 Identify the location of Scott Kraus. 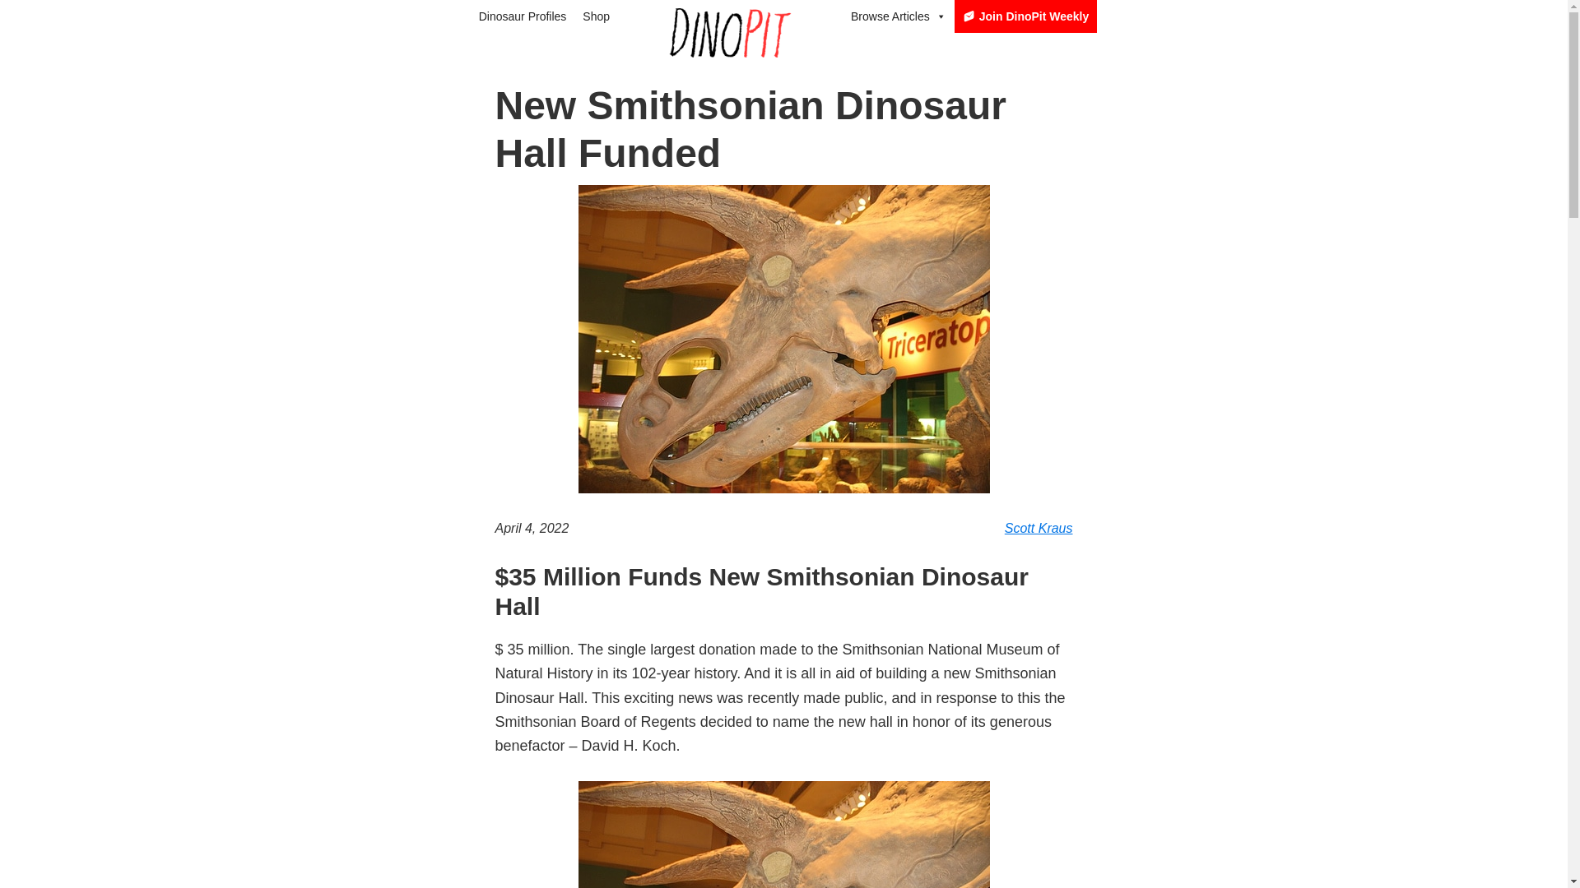
(1039, 528).